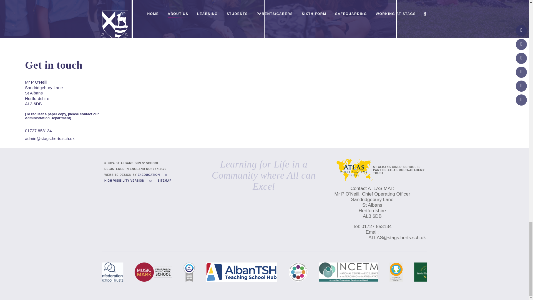 Image resolution: width=533 pixels, height=300 pixels. Describe the element at coordinates (110, 272) in the screenshot. I see `Confederation of School Trusts` at that location.